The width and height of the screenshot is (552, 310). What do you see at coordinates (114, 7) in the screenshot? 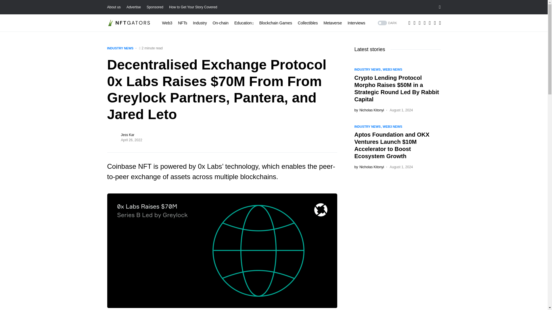
I see `About us` at bounding box center [114, 7].